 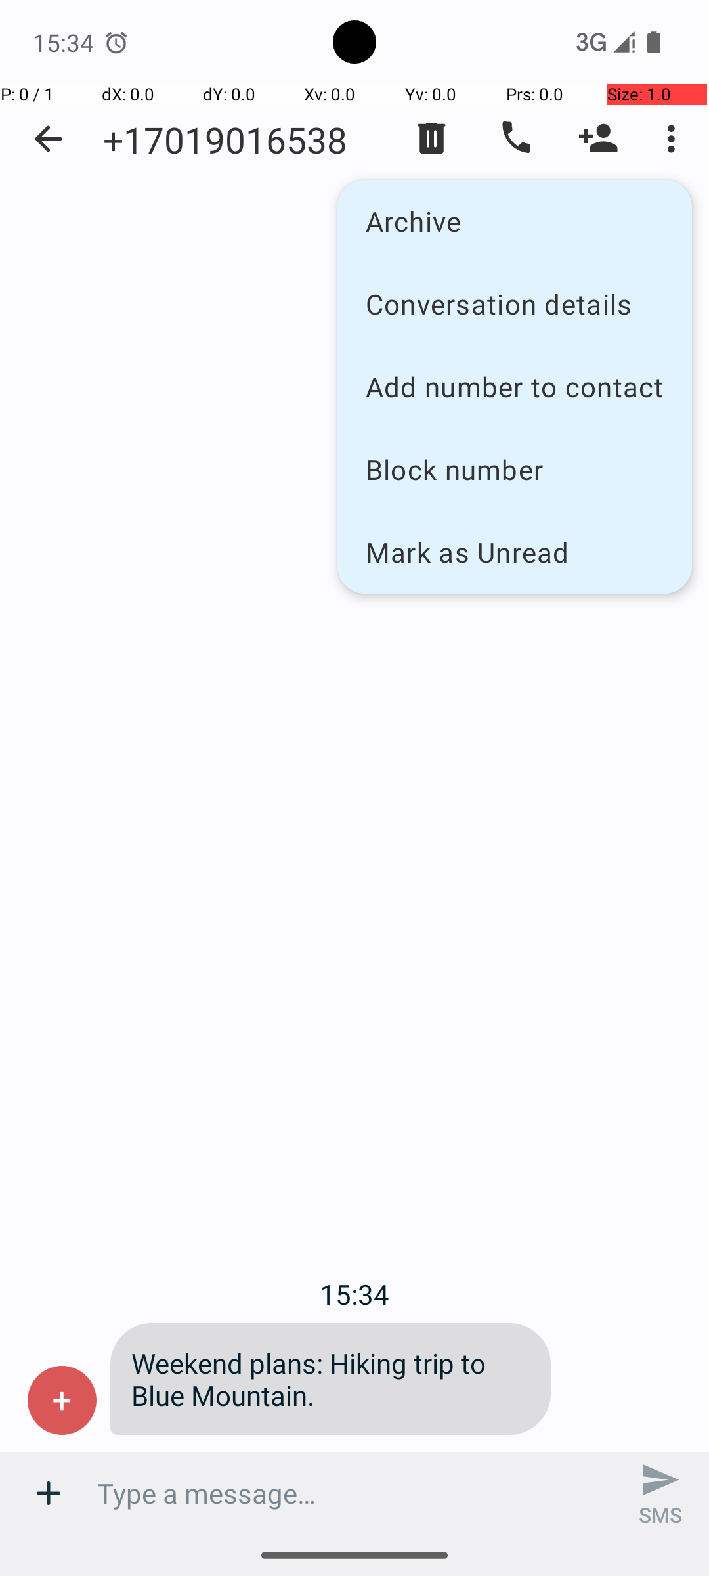 What do you see at coordinates (515, 221) in the screenshot?
I see `Archive` at bounding box center [515, 221].